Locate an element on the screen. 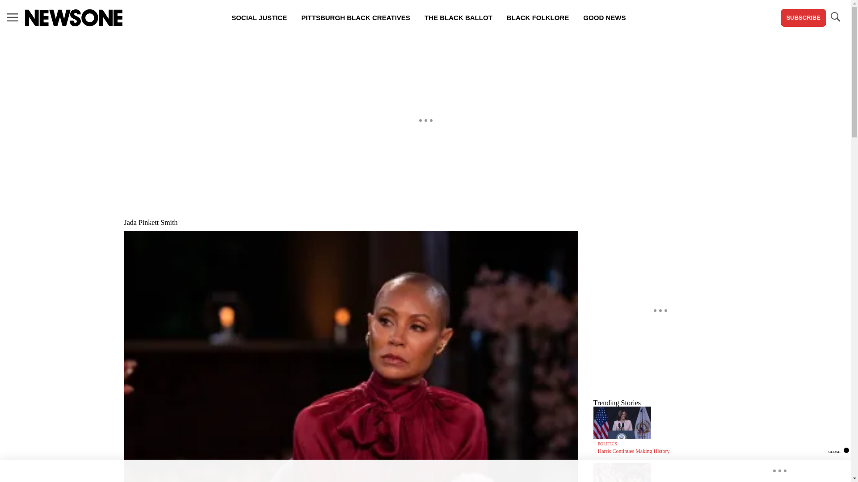 This screenshot has height=482, width=858. TOGGLE SEARCH is located at coordinates (835, 18).